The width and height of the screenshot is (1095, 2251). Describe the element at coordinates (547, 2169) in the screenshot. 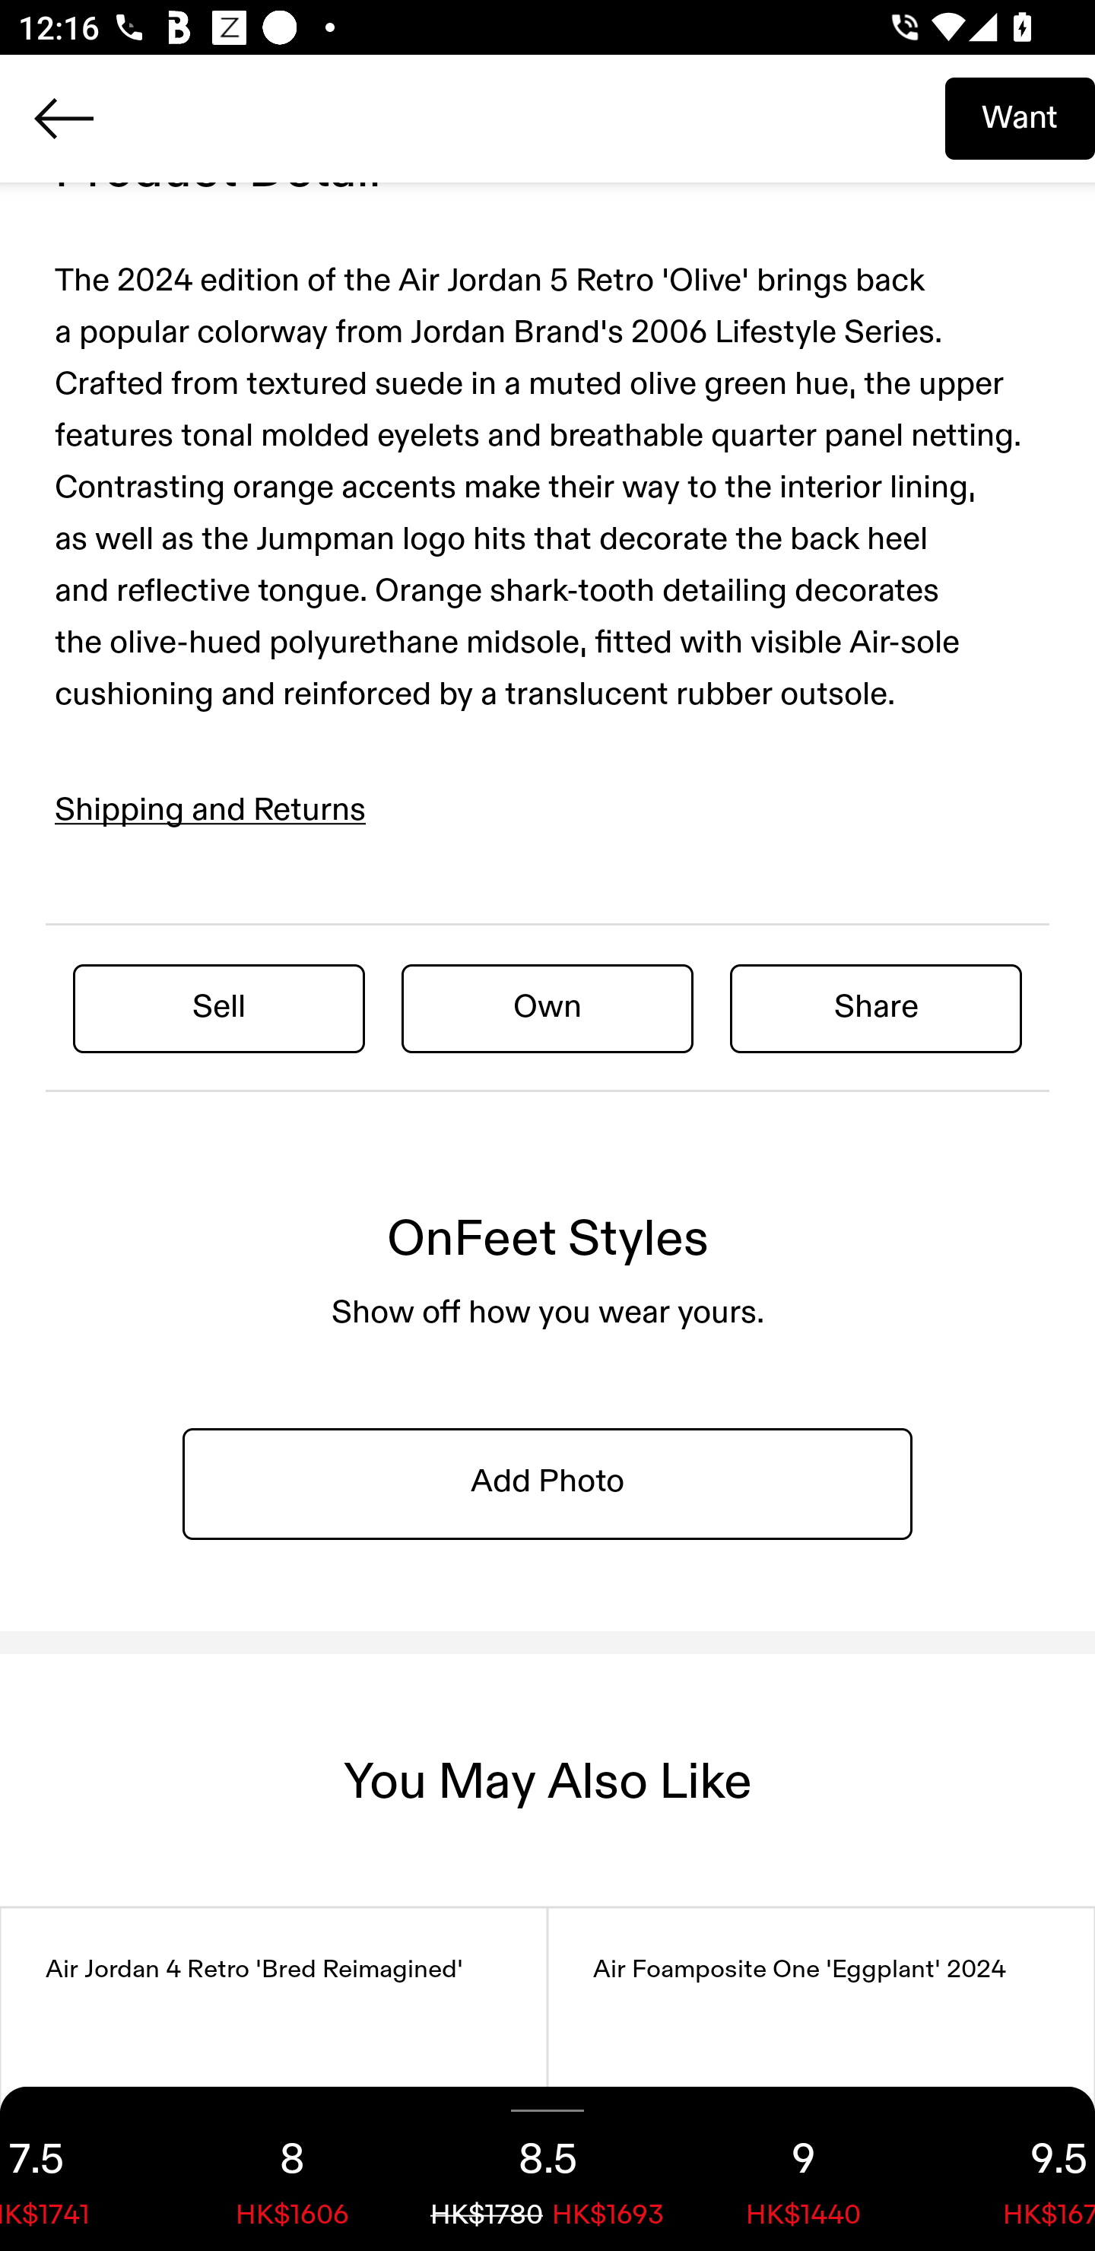

I see `8.5 HK$1780 HK$1693` at that location.